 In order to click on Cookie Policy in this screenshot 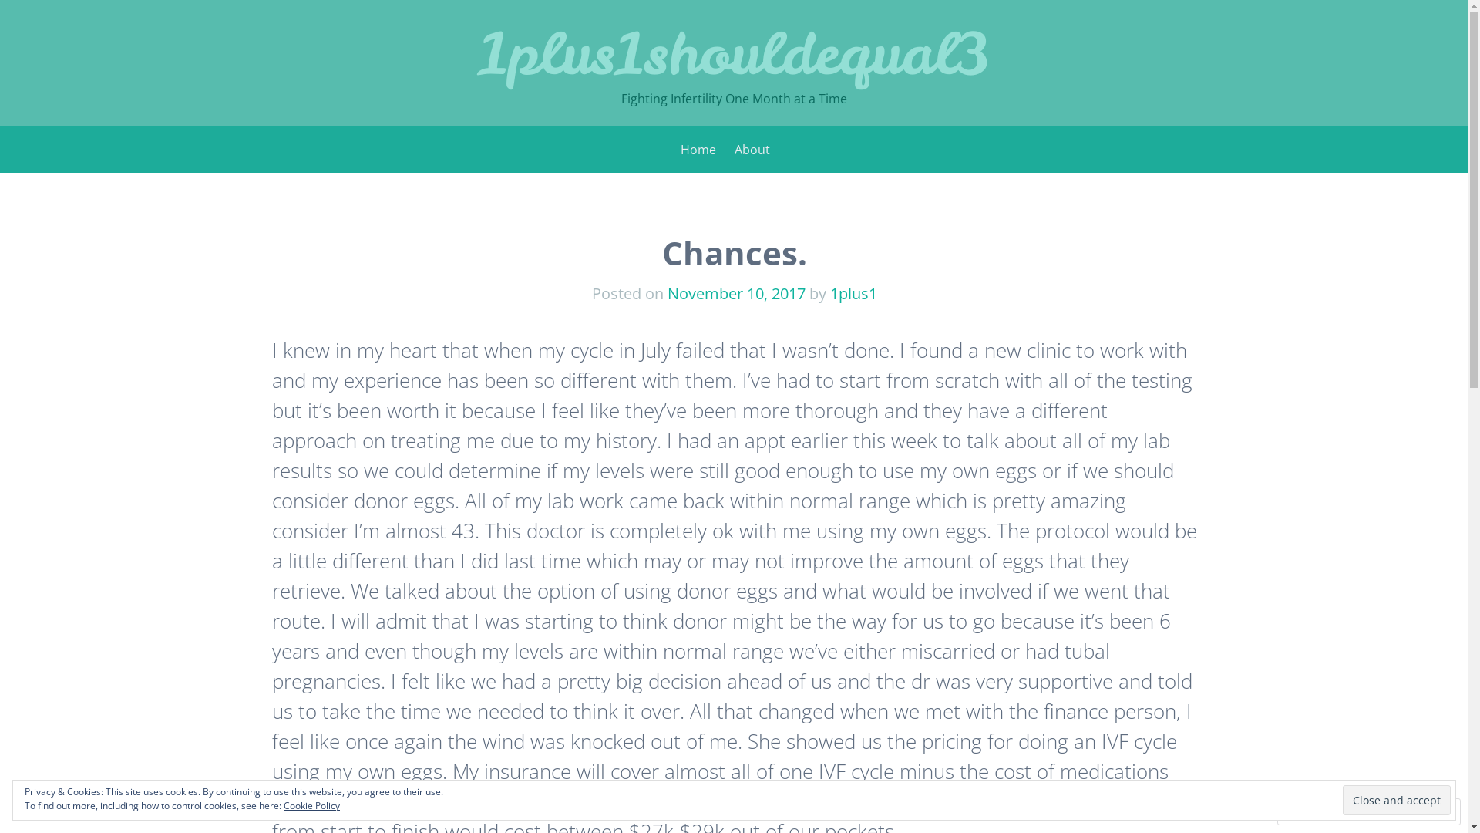, I will do `click(311, 805)`.